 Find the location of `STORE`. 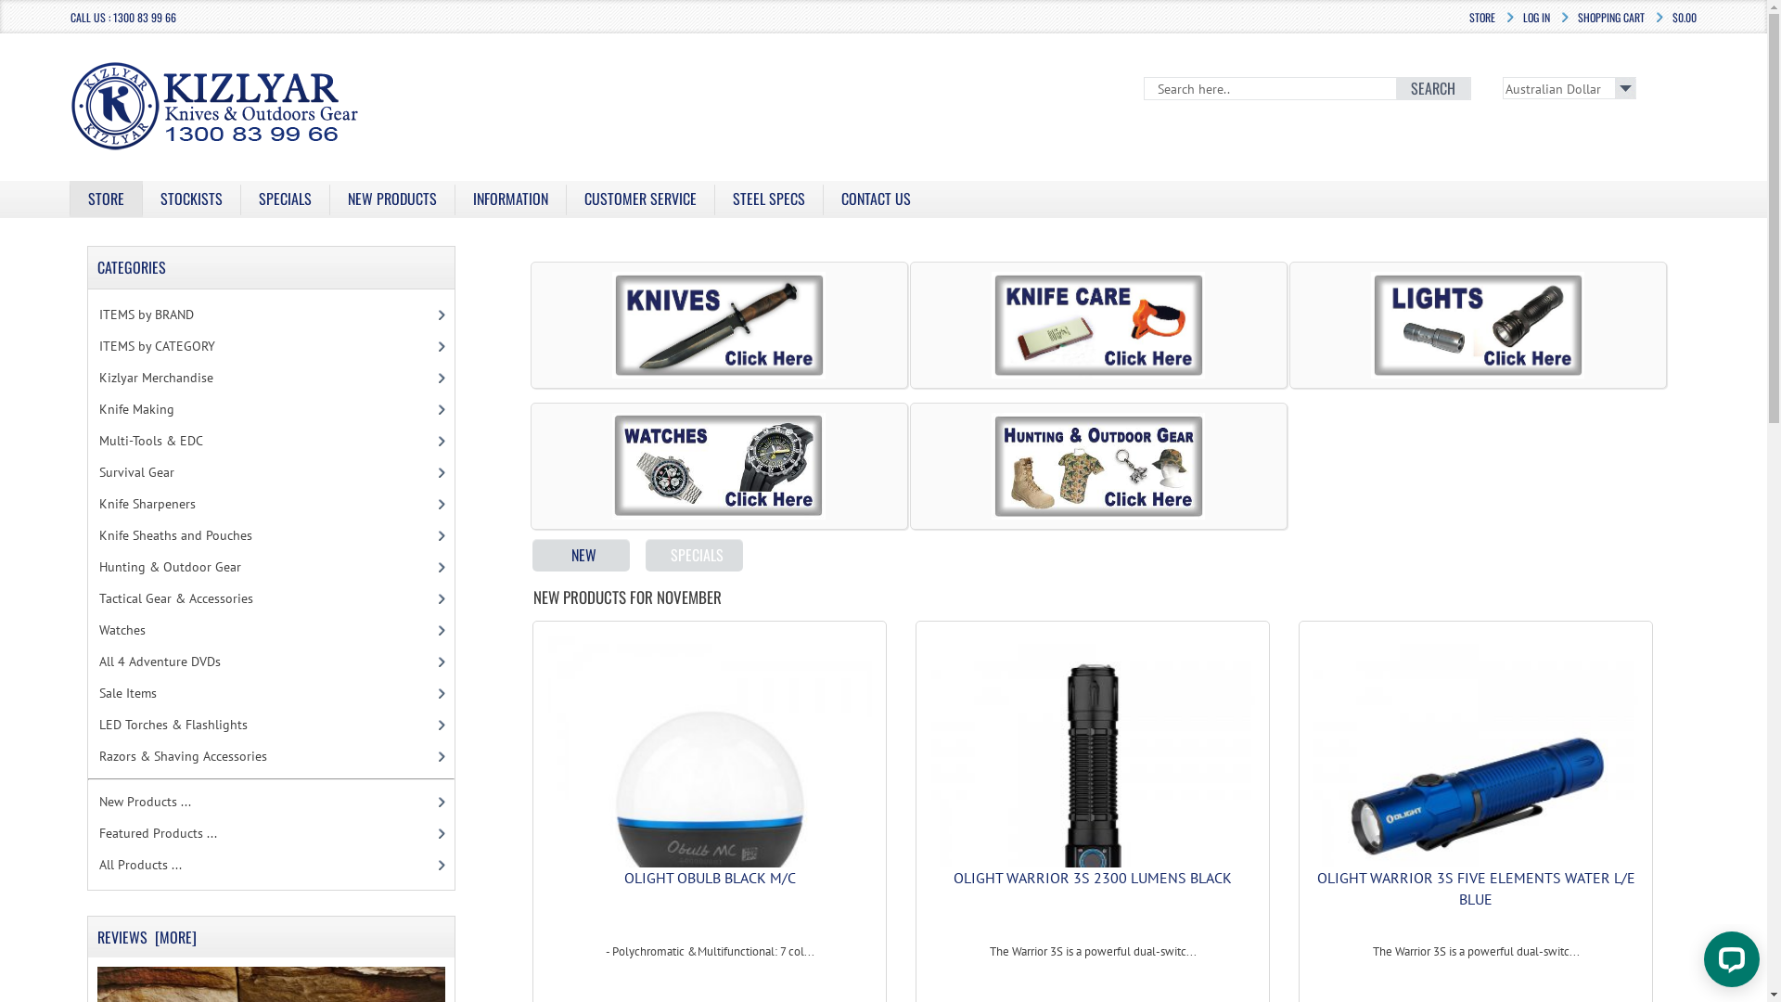

STORE is located at coordinates (106, 199).